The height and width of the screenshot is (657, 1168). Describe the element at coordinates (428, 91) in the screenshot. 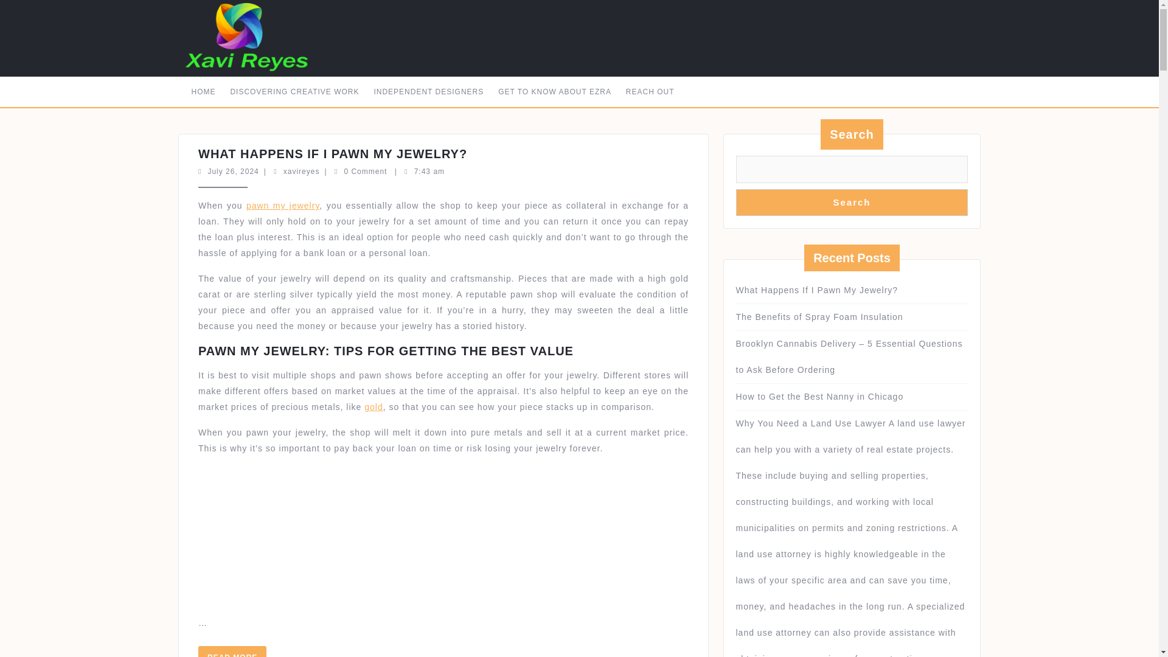

I see `INDEPENDENT DESIGNERS` at that location.